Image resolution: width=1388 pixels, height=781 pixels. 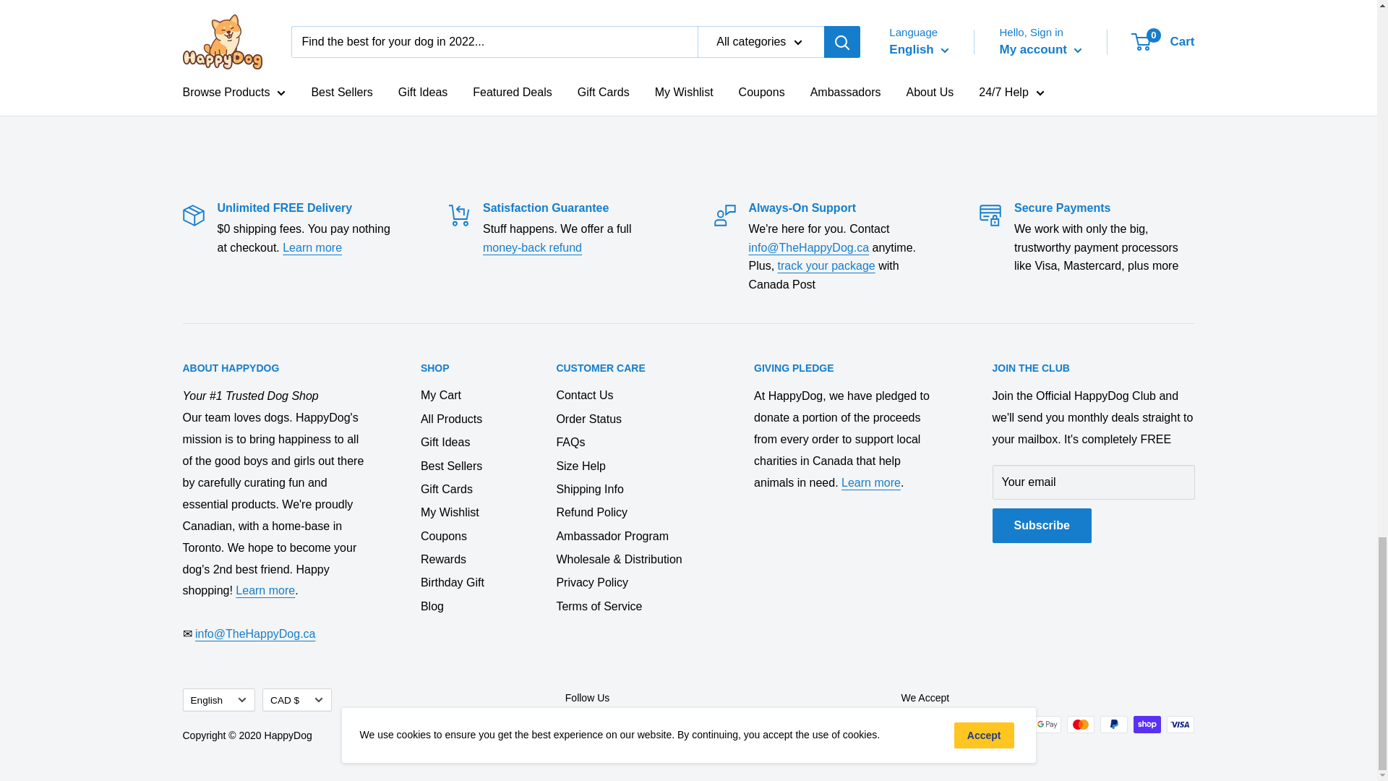 What do you see at coordinates (312, 247) in the screenshot?
I see `Shipping Policy` at bounding box center [312, 247].